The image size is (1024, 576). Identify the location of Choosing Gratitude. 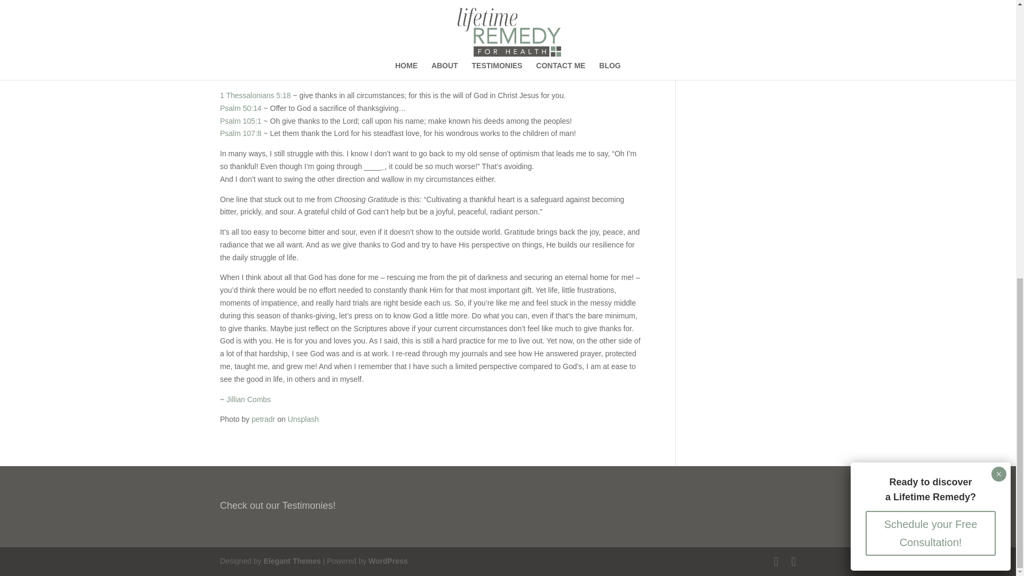
(475, 37).